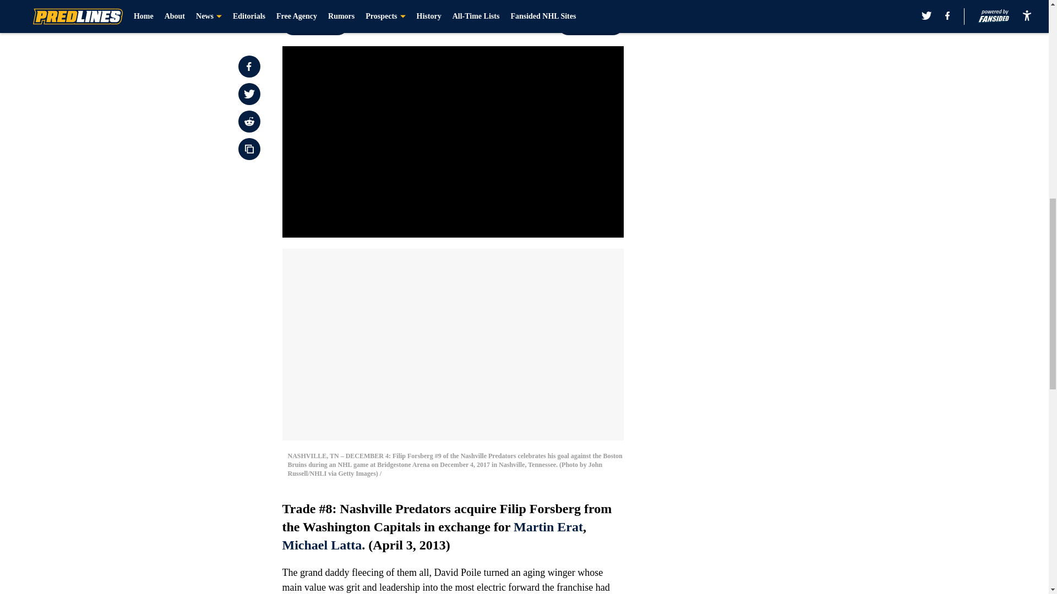  What do you see at coordinates (548, 527) in the screenshot?
I see `Martin Erat` at bounding box center [548, 527].